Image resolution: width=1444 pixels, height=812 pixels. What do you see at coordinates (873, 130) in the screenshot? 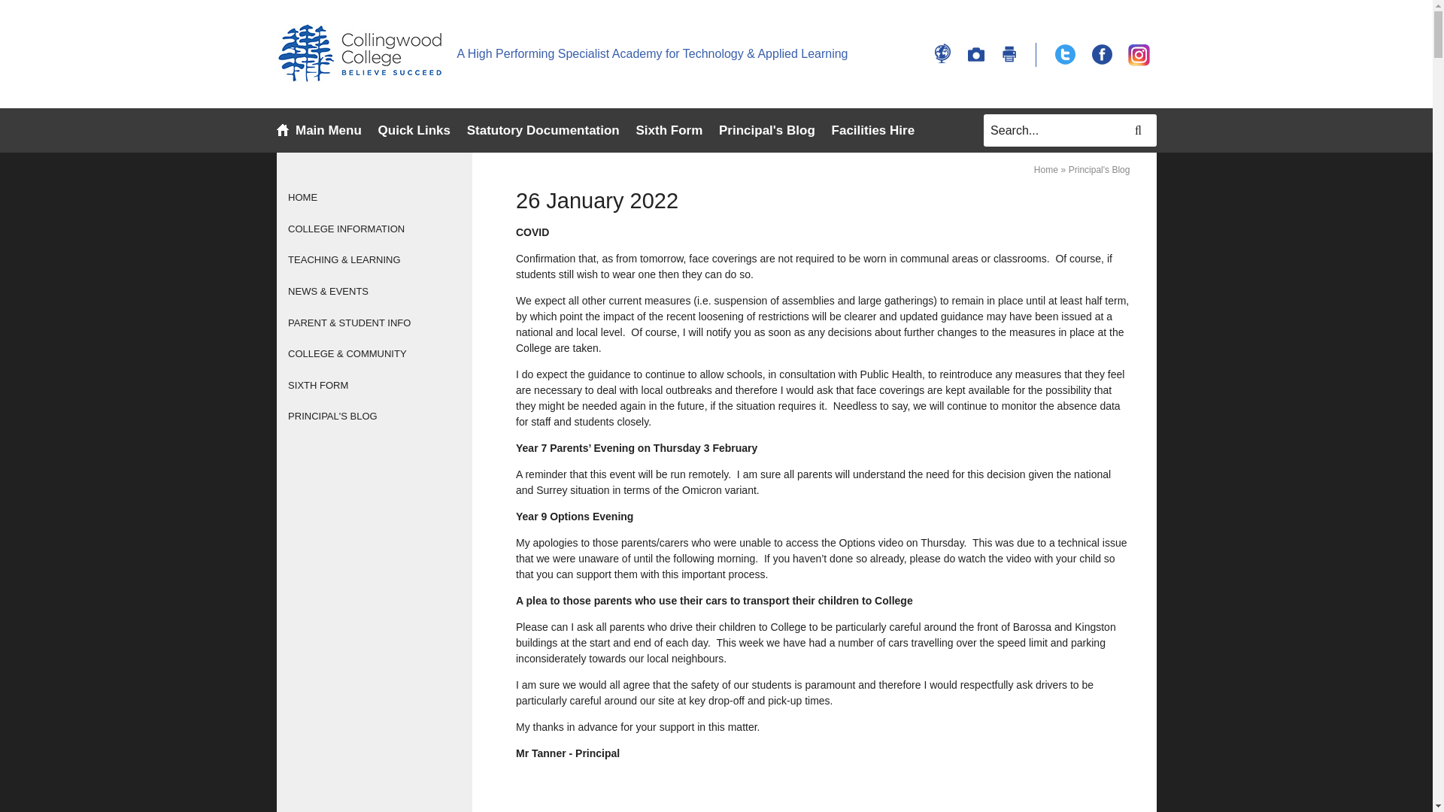
I see `Facilities Hire` at bounding box center [873, 130].